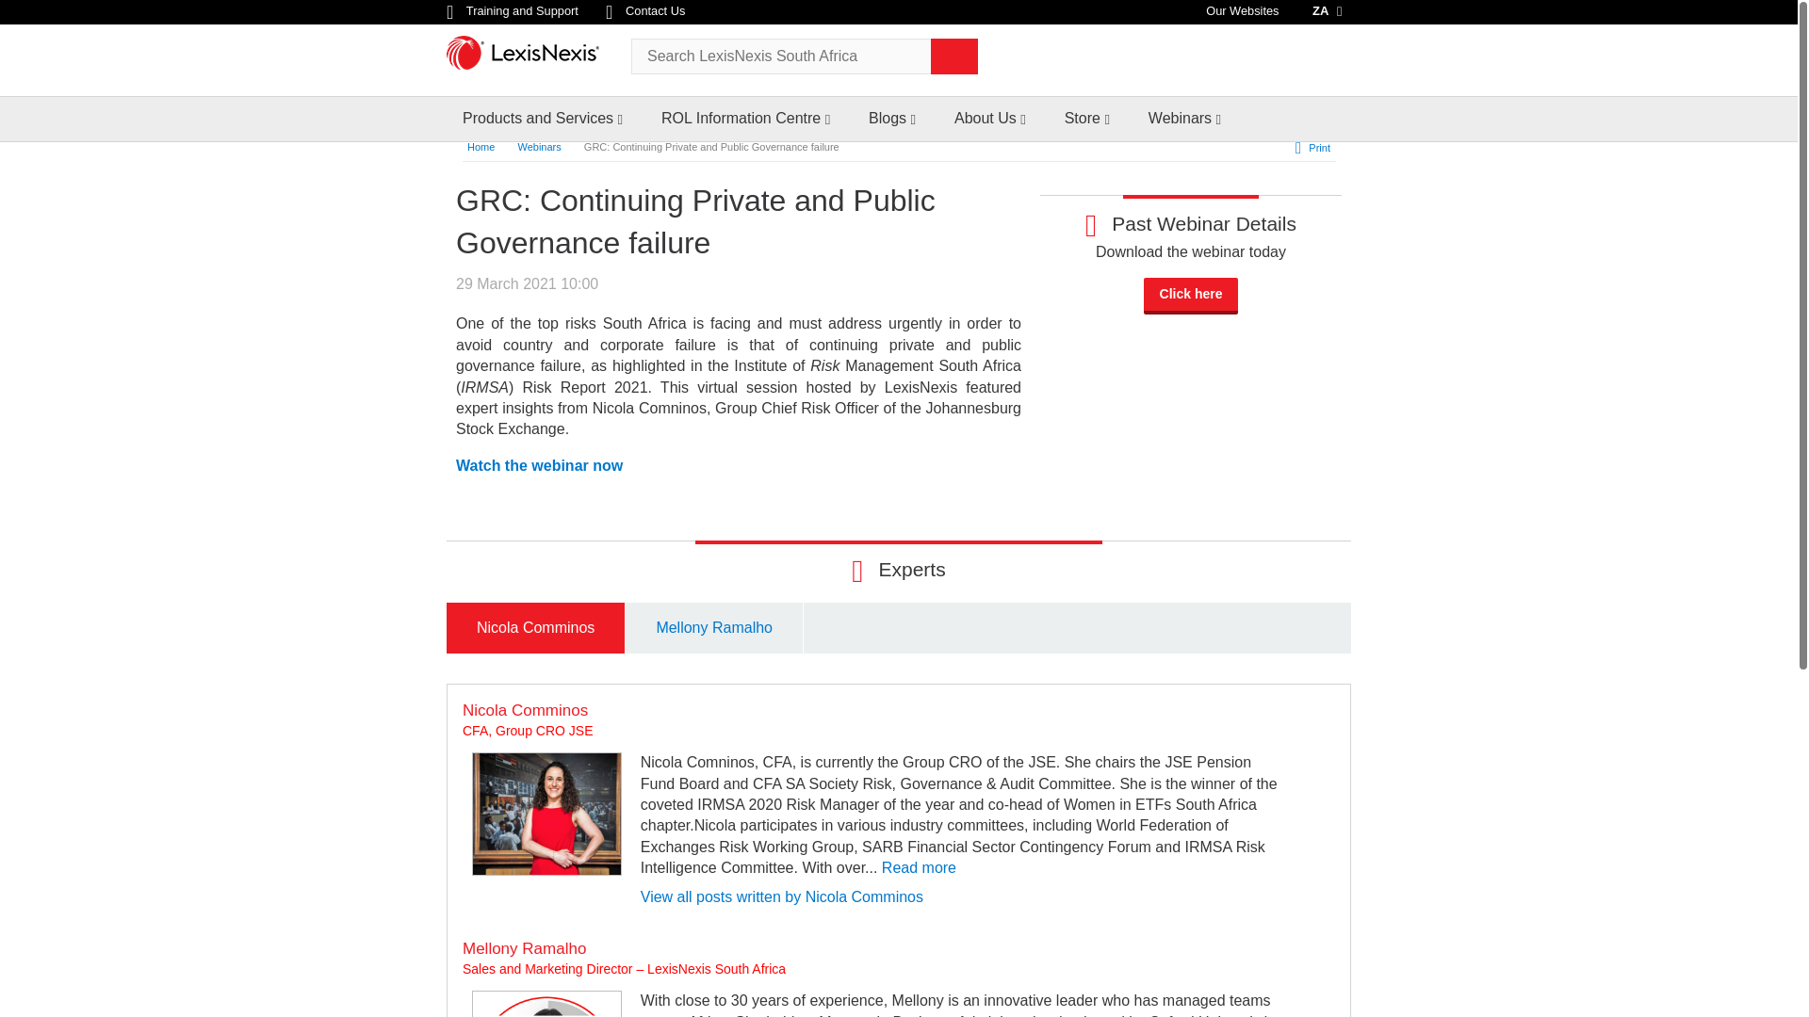 The height and width of the screenshot is (1017, 1809). I want to click on Contact Us, so click(645, 11).